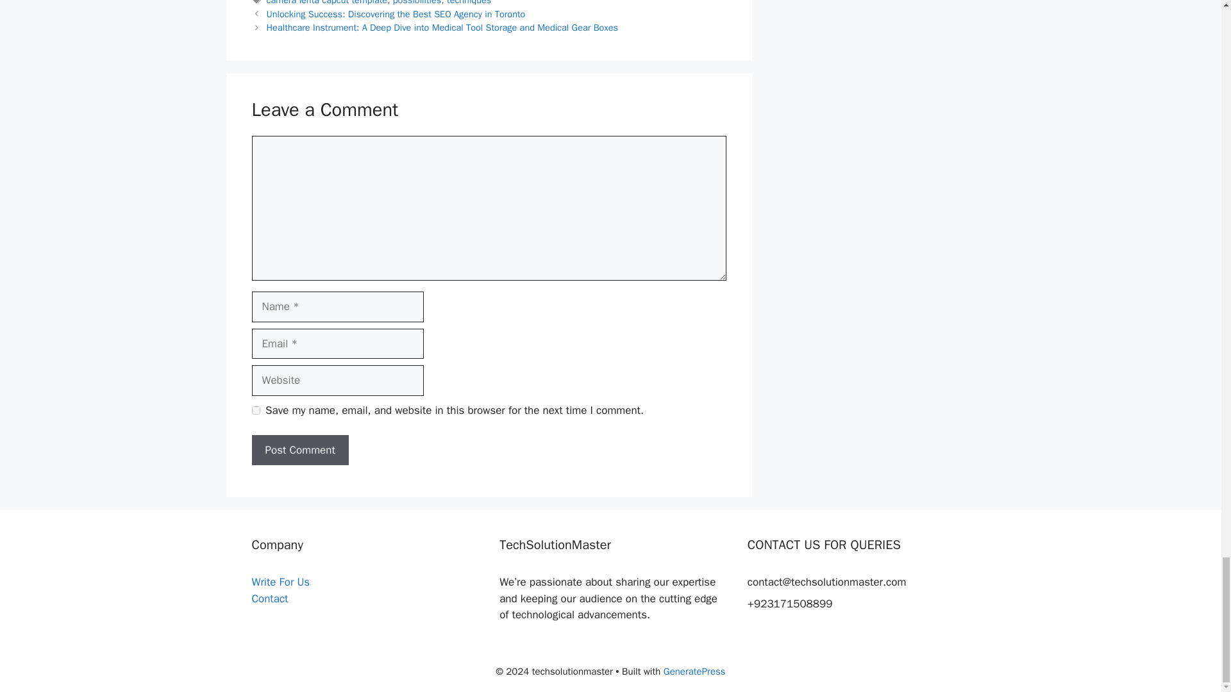  I want to click on techniques, so click(469, 3).